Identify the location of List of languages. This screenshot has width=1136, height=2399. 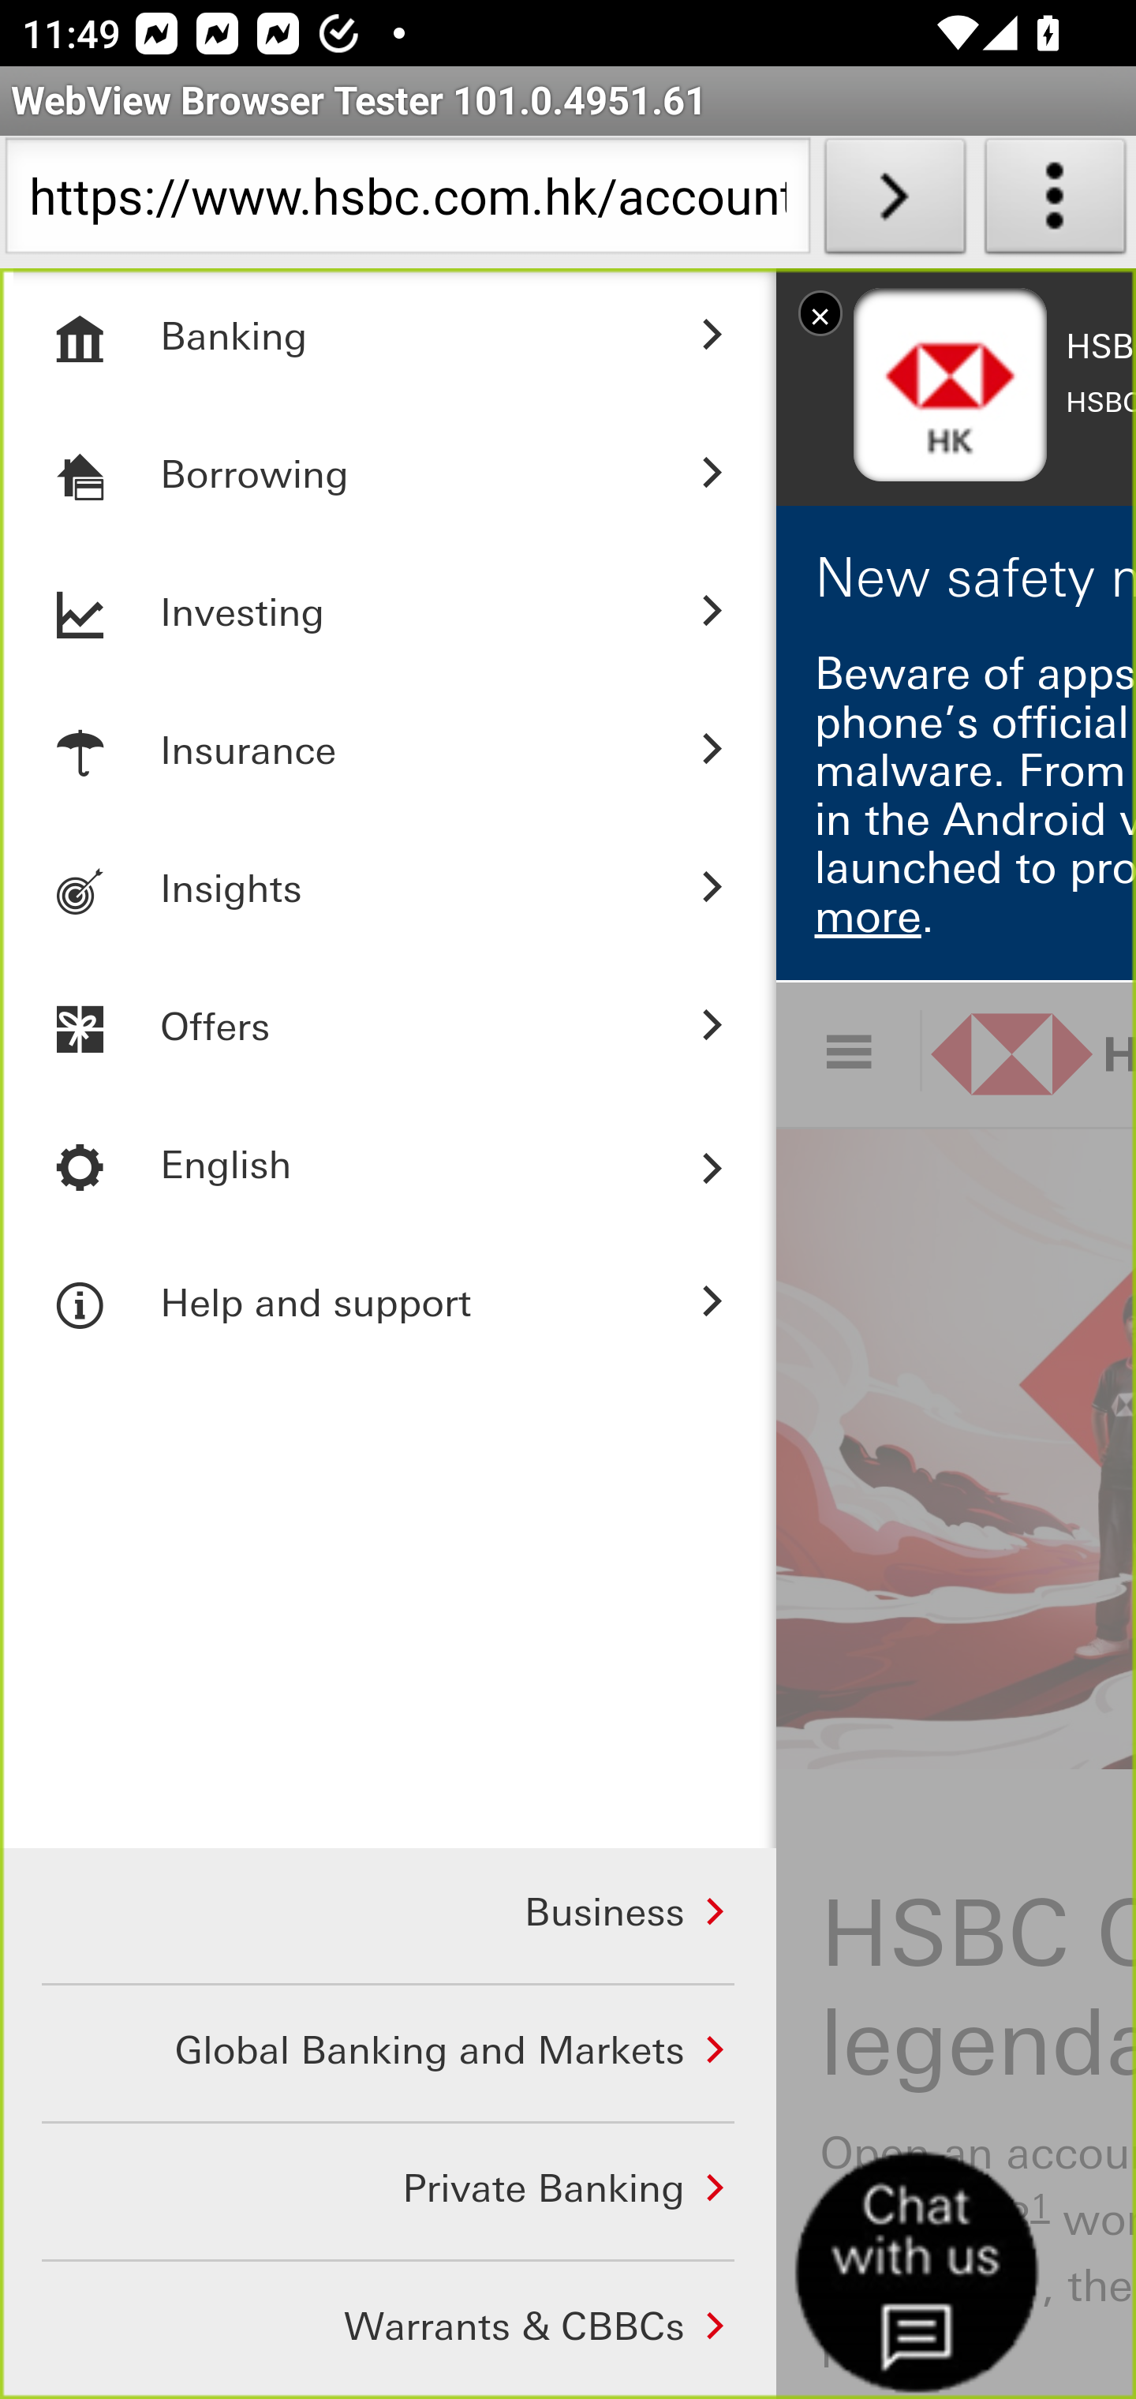
(389, 1166).